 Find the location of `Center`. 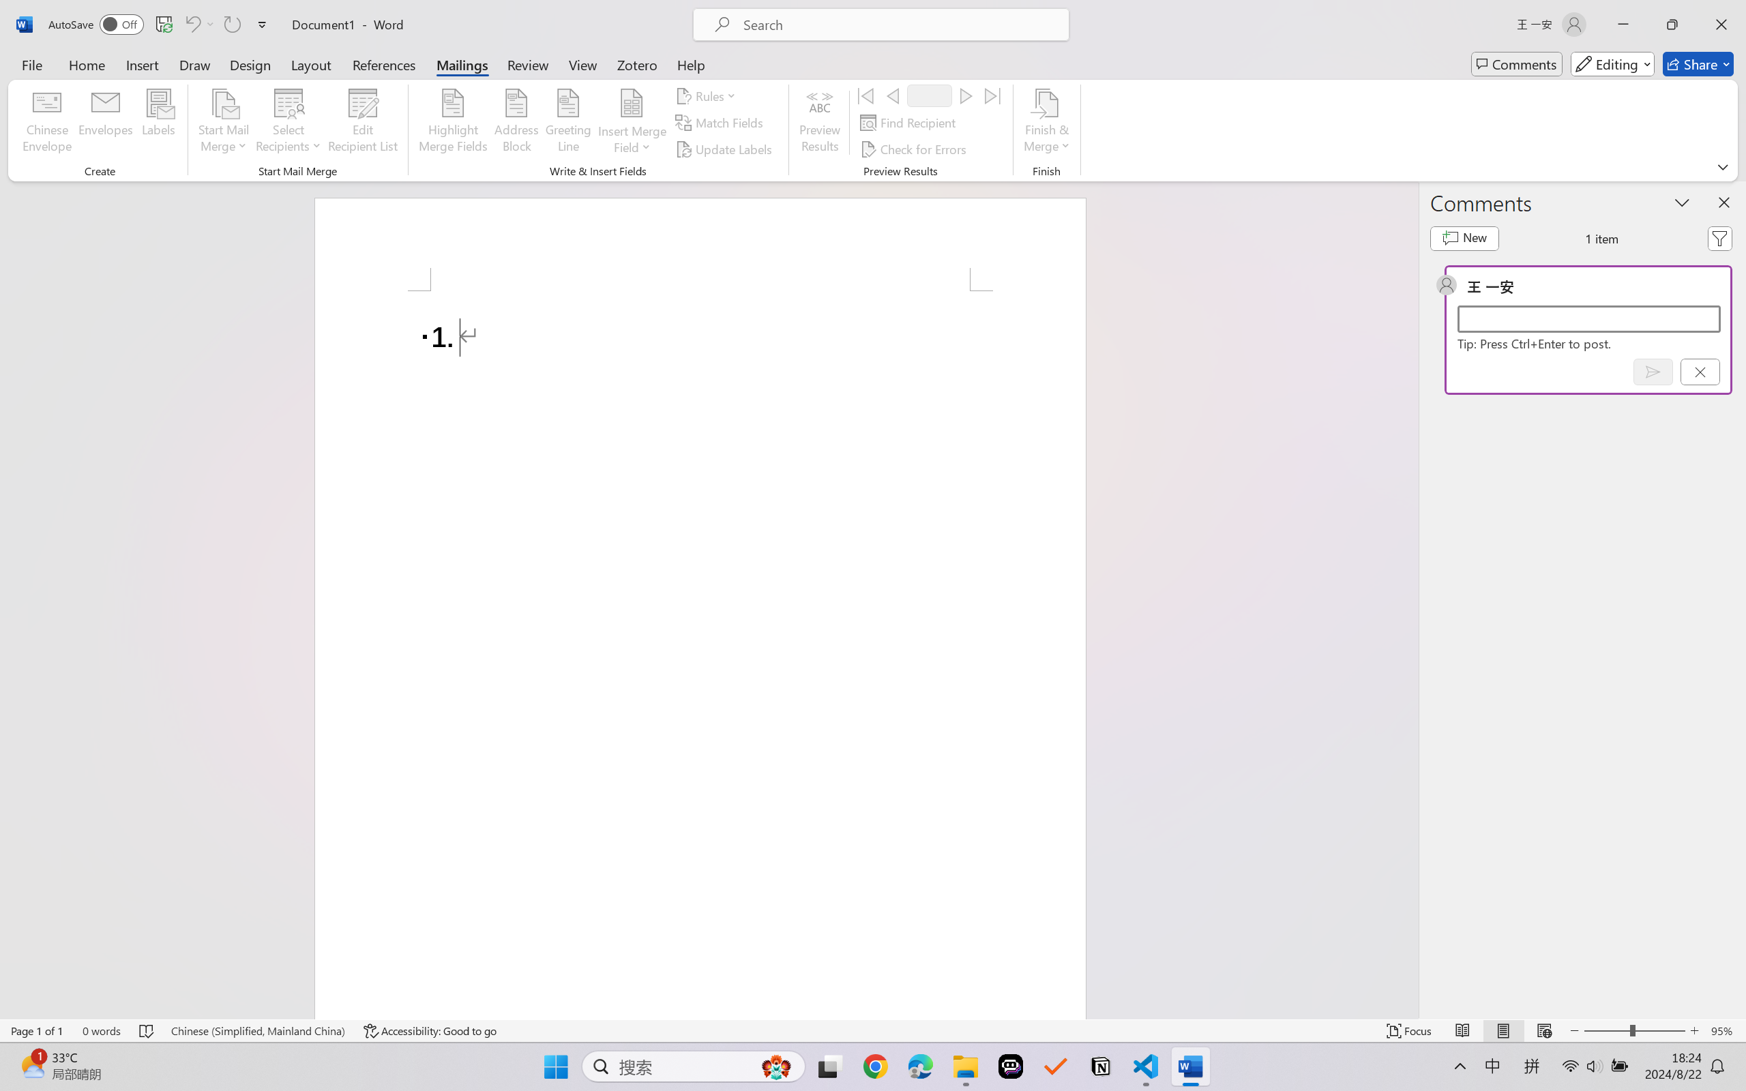

Center is located at coordinates (436, 90).